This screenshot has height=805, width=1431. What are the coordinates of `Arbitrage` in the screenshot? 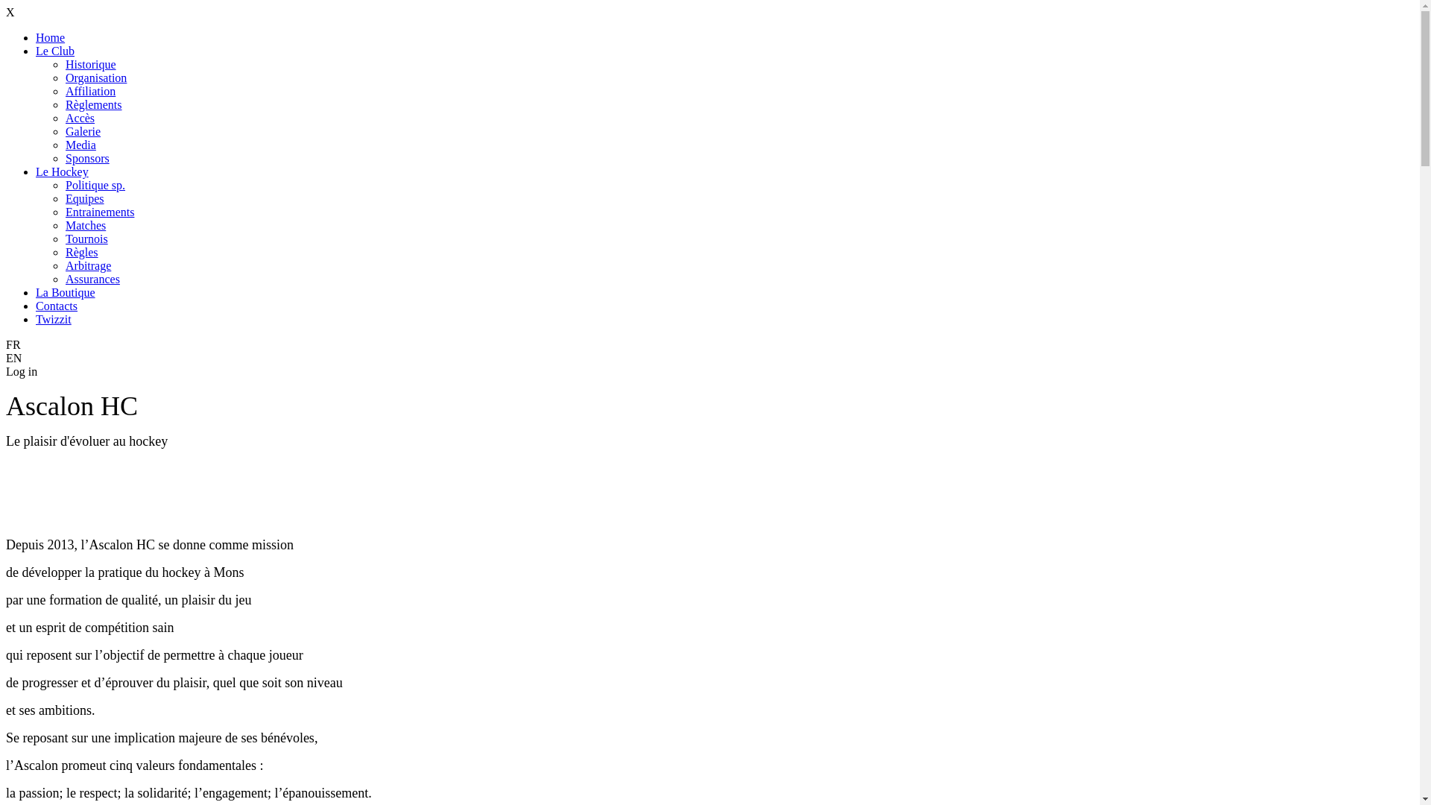 It's located at (88, 265).